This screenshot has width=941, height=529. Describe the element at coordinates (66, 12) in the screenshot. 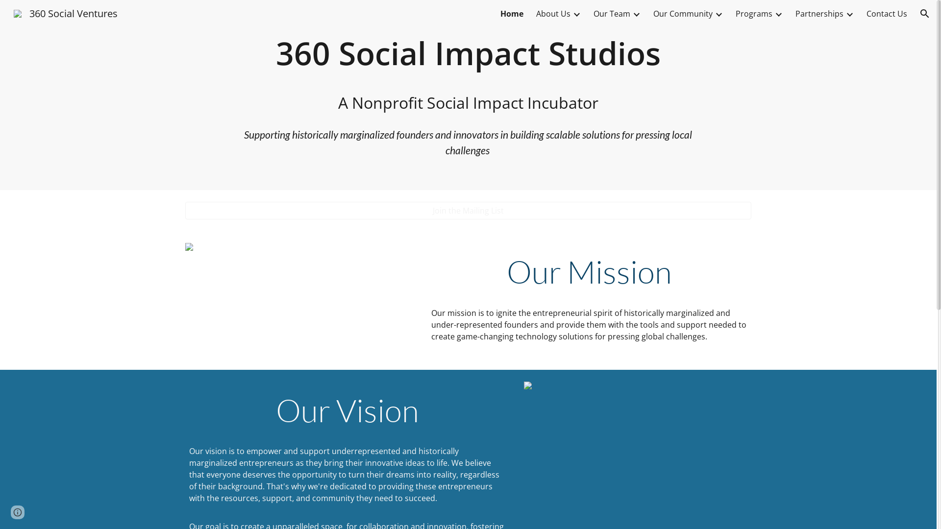

I see `360 Social Ventures` at that location.